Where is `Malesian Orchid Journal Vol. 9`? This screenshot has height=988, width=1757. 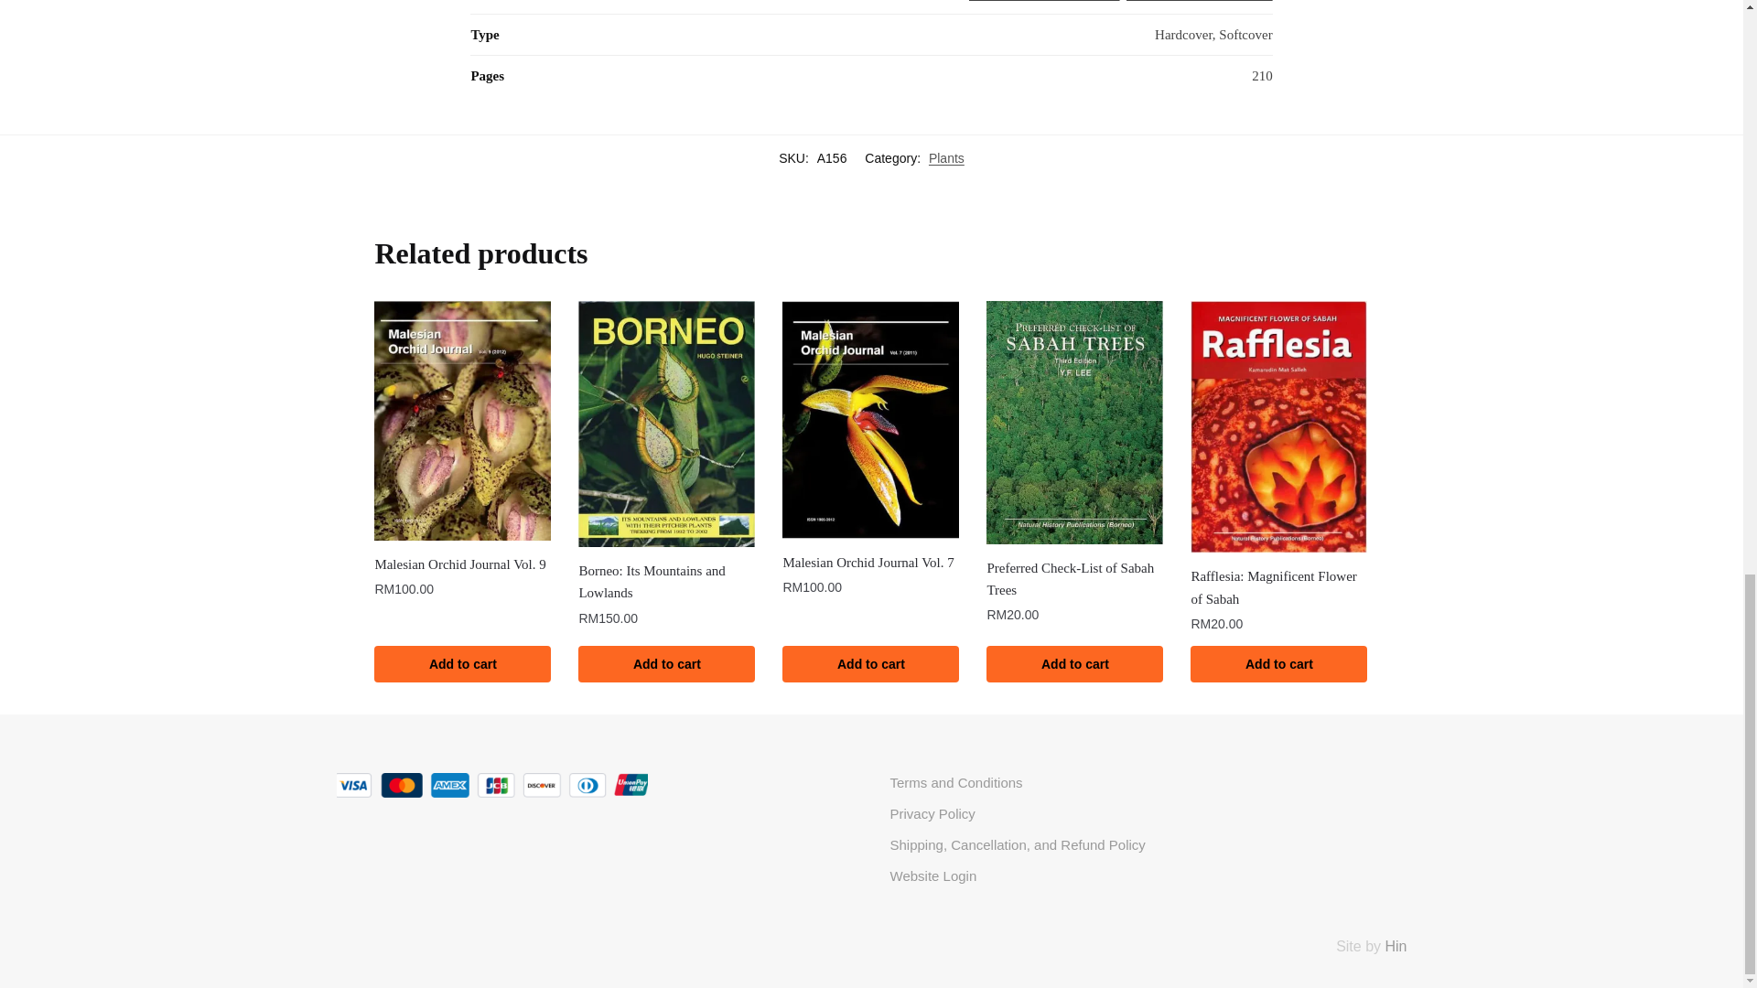
Malesian Orchid Journal Vol. 9 is located at coordinates (462, 564).